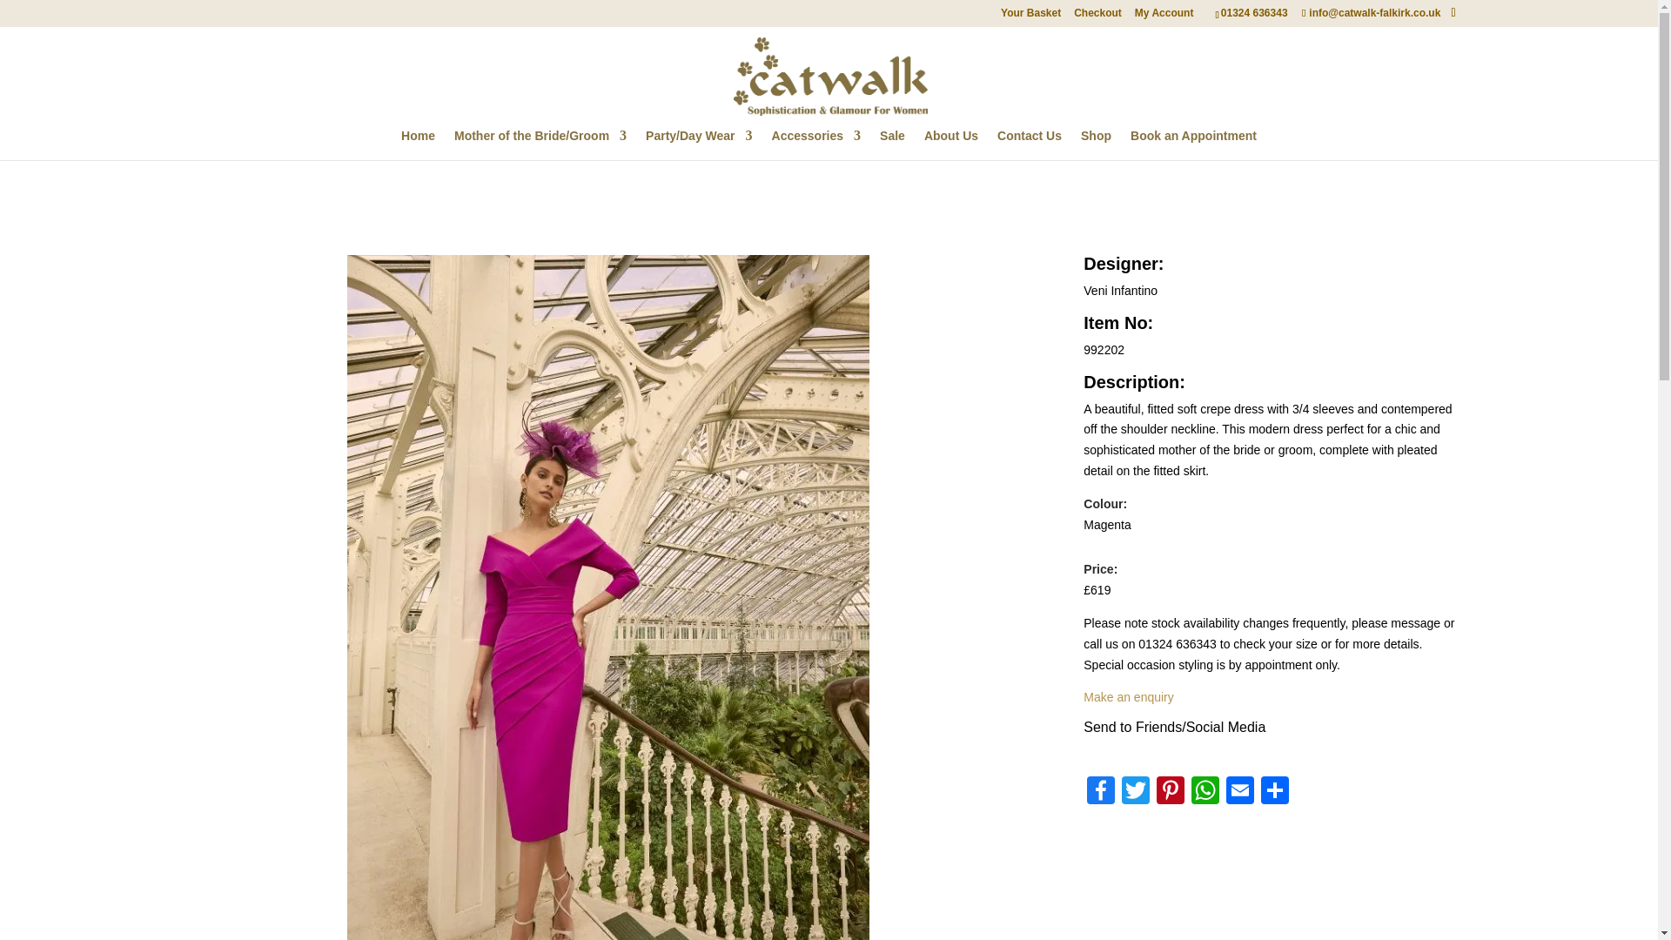 This screenshot has width=1671, height=940. What do you see at coordinates (1135, 792) in the screenshot?
I see `Twitter` at bounding box center [1135, 792].